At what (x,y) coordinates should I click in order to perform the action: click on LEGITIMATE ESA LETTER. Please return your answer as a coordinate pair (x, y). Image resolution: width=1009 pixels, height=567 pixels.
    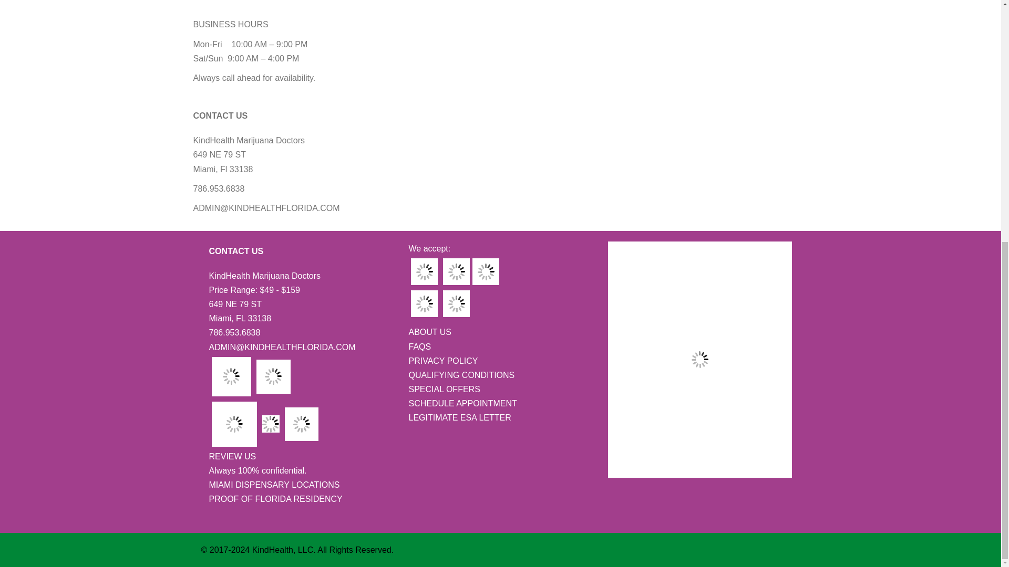
    Looking at the image, I should click on (459, 417).